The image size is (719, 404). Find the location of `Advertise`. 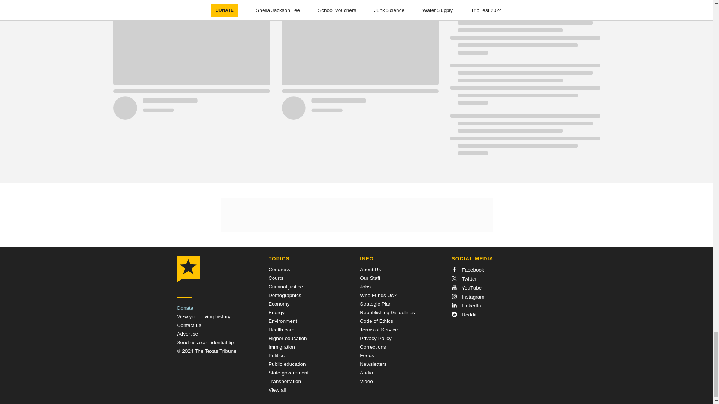

Advertise is located at coordinates (187, 334).